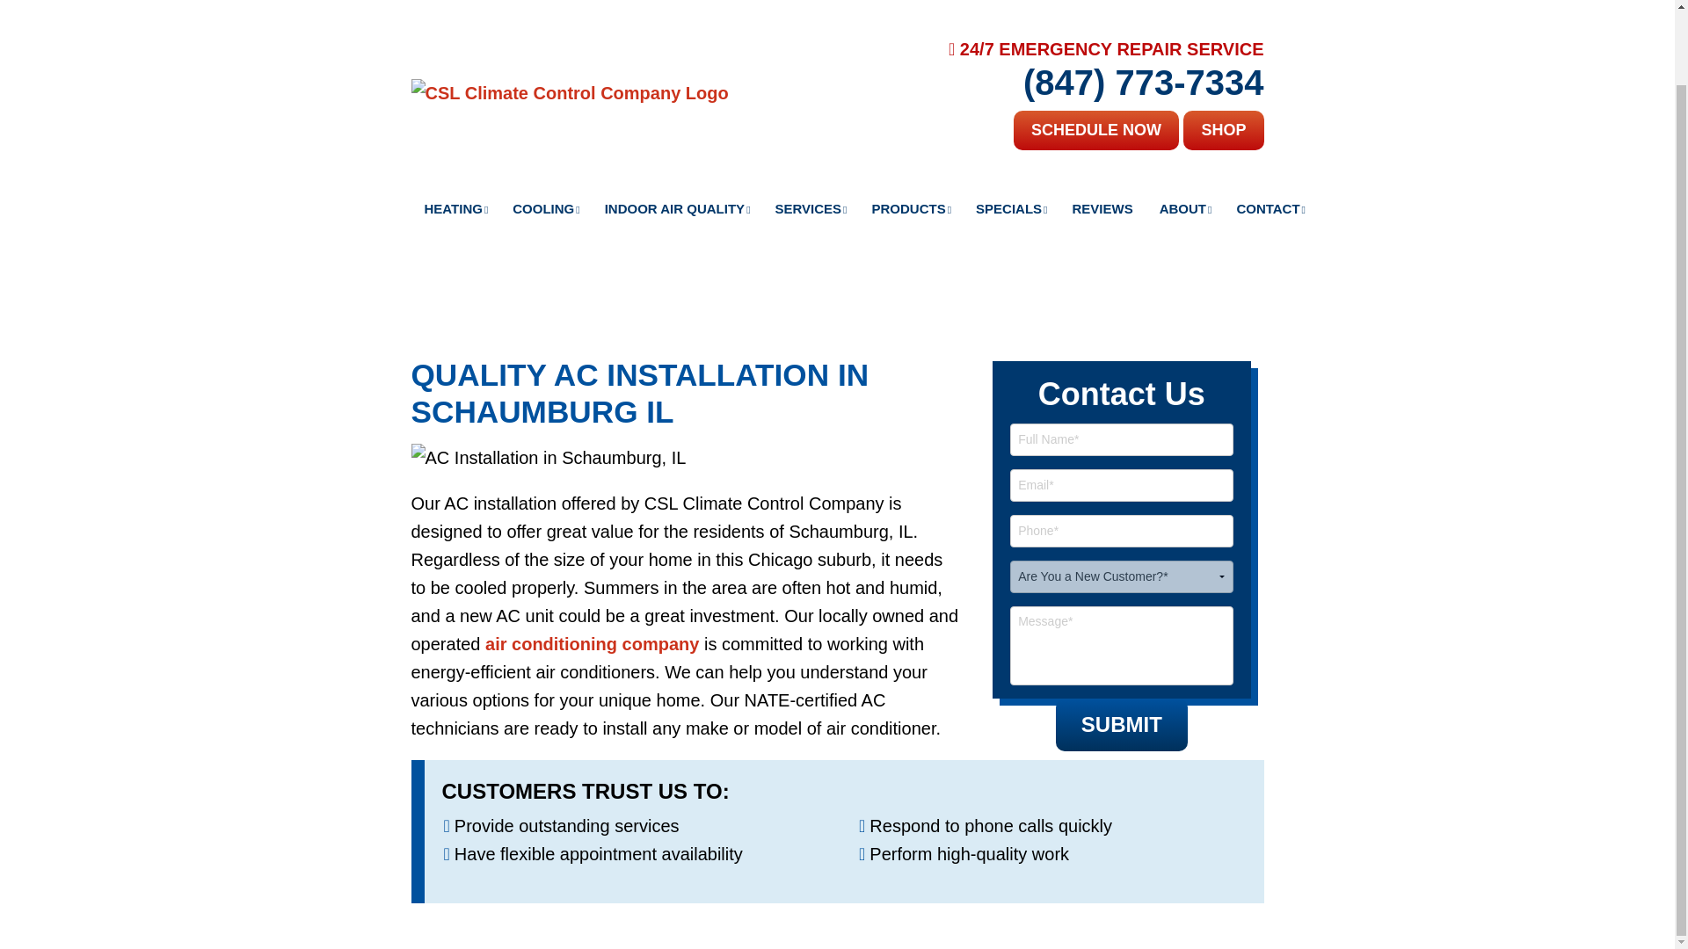  Describe the element at coordinates (1122, 724) in the screenshot. I see `Submit` at that location.